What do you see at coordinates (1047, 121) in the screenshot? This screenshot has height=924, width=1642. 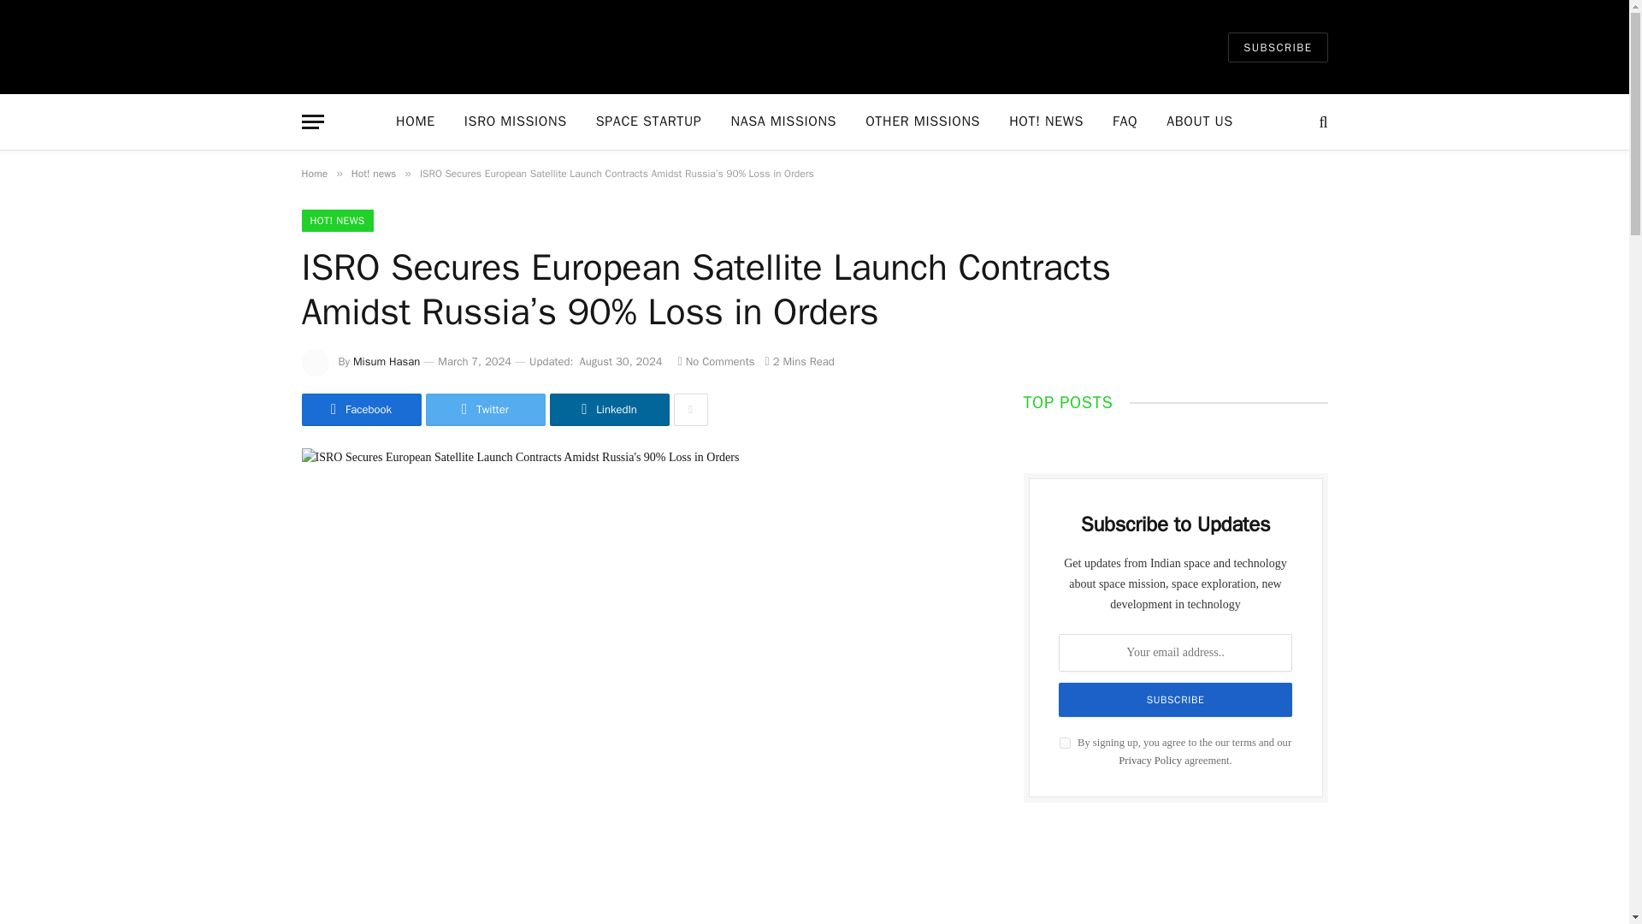 I see `HOT! NEWS` at bounding box center [1047, 121].